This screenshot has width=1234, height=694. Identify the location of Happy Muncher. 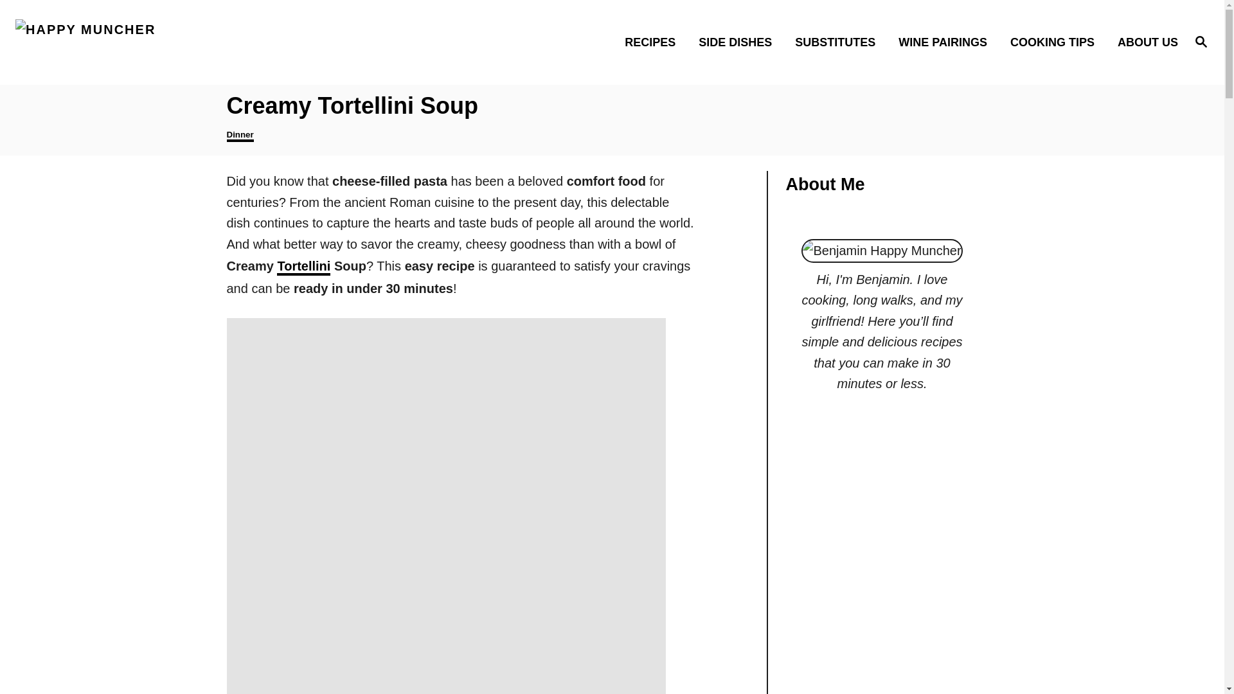
(159, 42).